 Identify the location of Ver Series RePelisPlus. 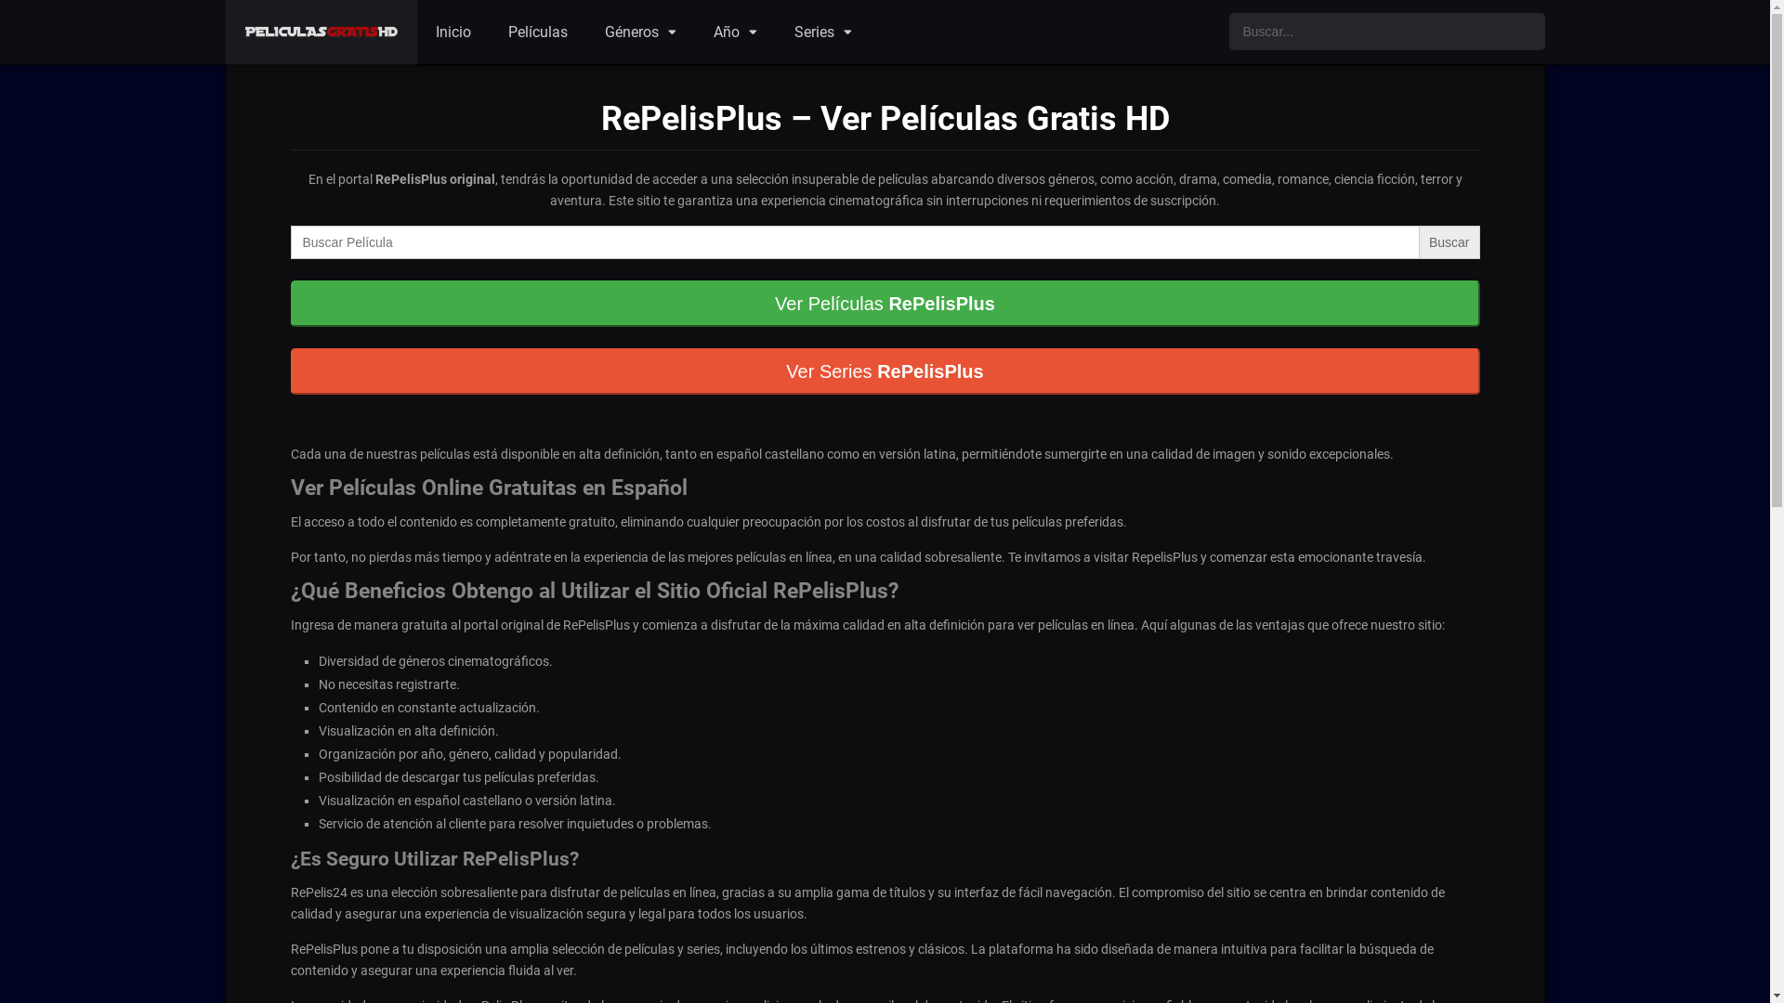
(885, 381).